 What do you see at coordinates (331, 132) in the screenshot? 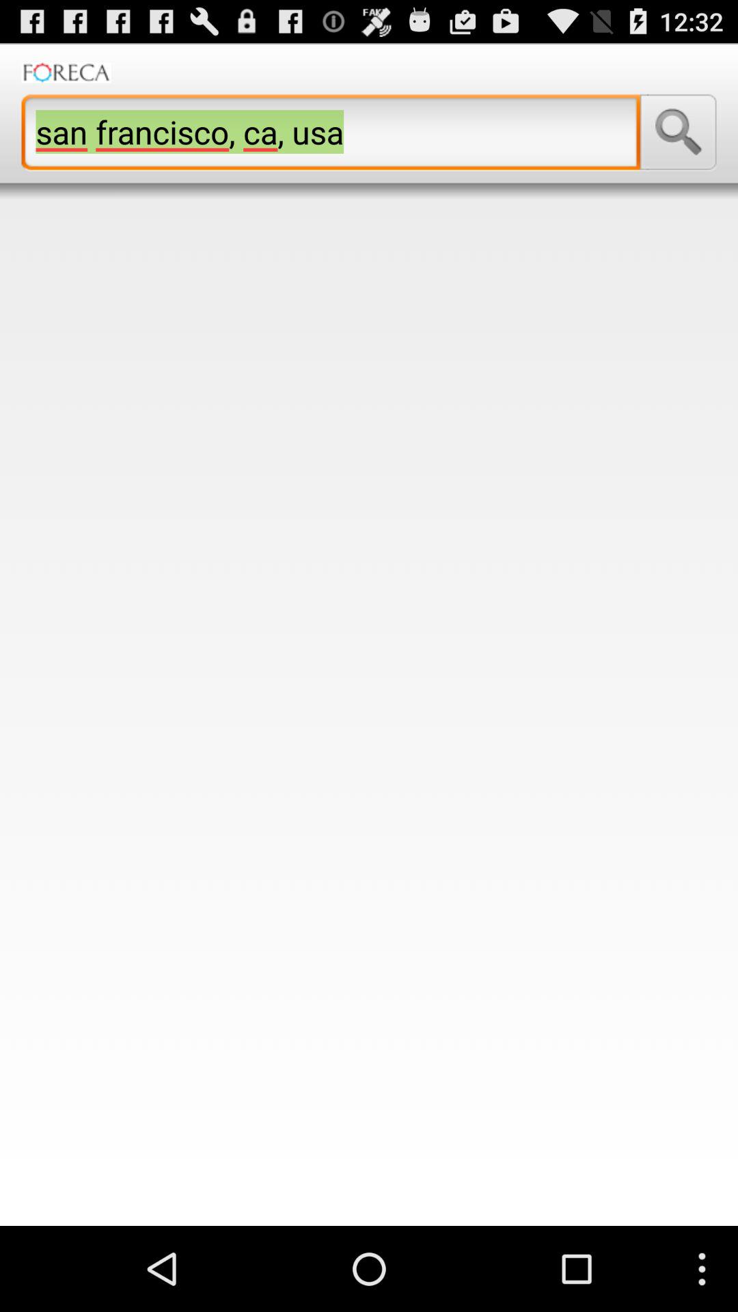
I see `open the san francisco ca item` at bounding box center [331, 132].